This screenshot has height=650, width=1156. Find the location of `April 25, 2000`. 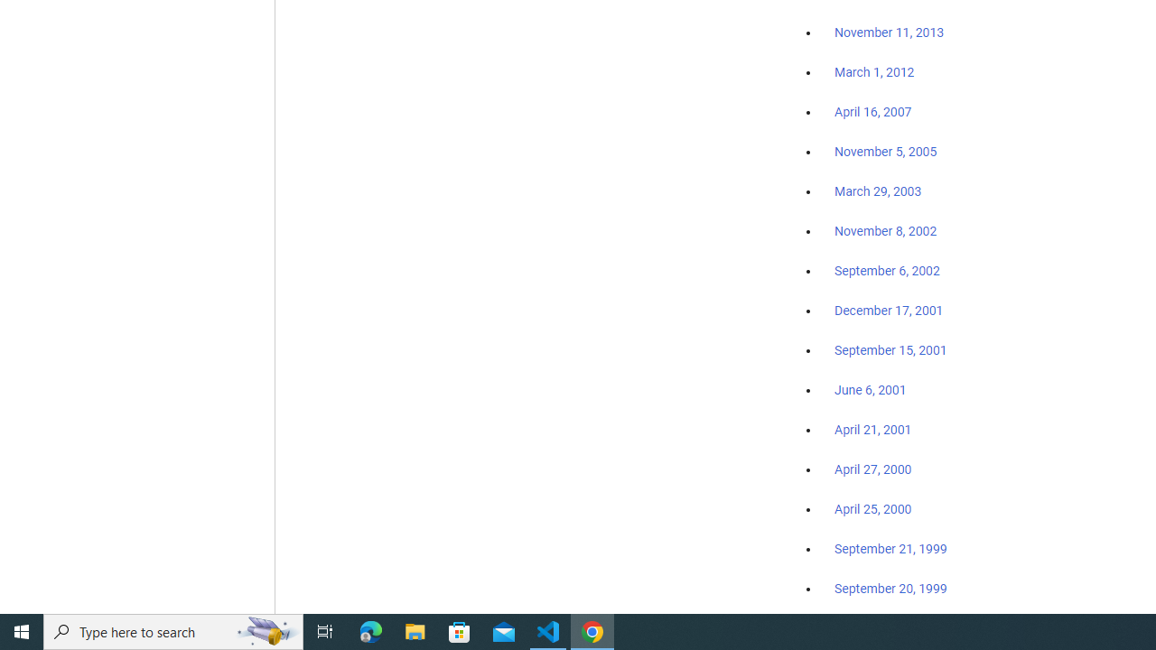

April 25, 2000 is located at coordinates (872, 509).